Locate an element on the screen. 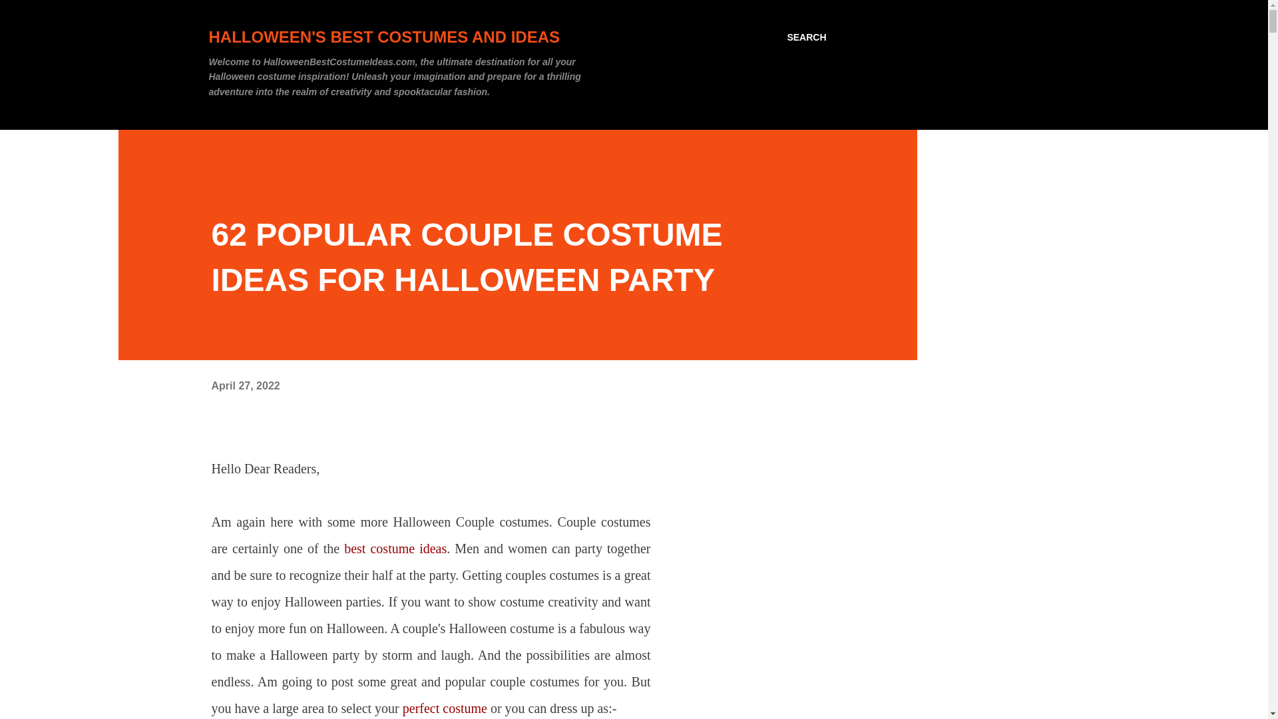  best costume ideas is located at coordinates (395, 549).